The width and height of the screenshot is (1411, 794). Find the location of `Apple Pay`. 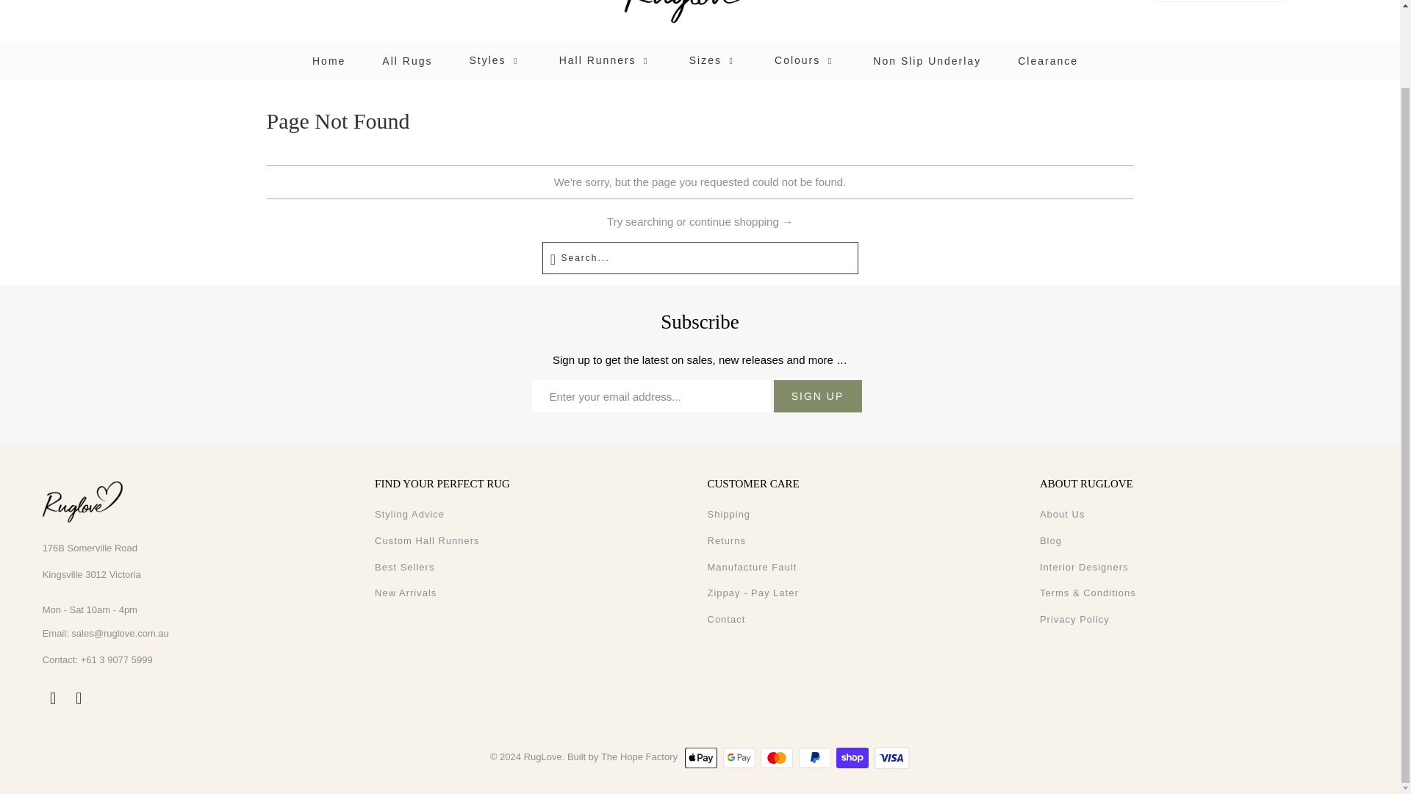

Apple Pay is located at coordinates (702, 758).